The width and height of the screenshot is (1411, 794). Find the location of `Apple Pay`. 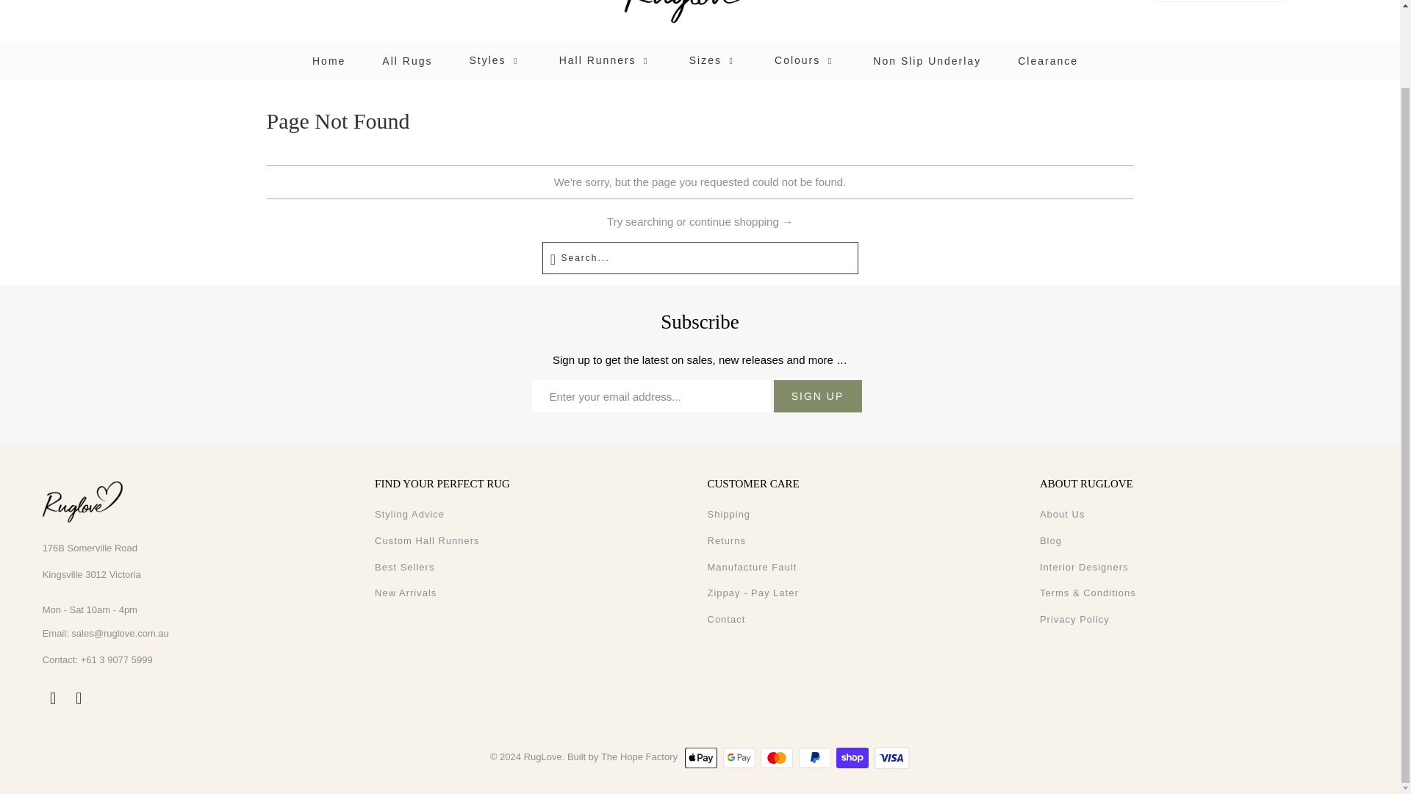

Apple Pay is located at coordinates (702, 758).